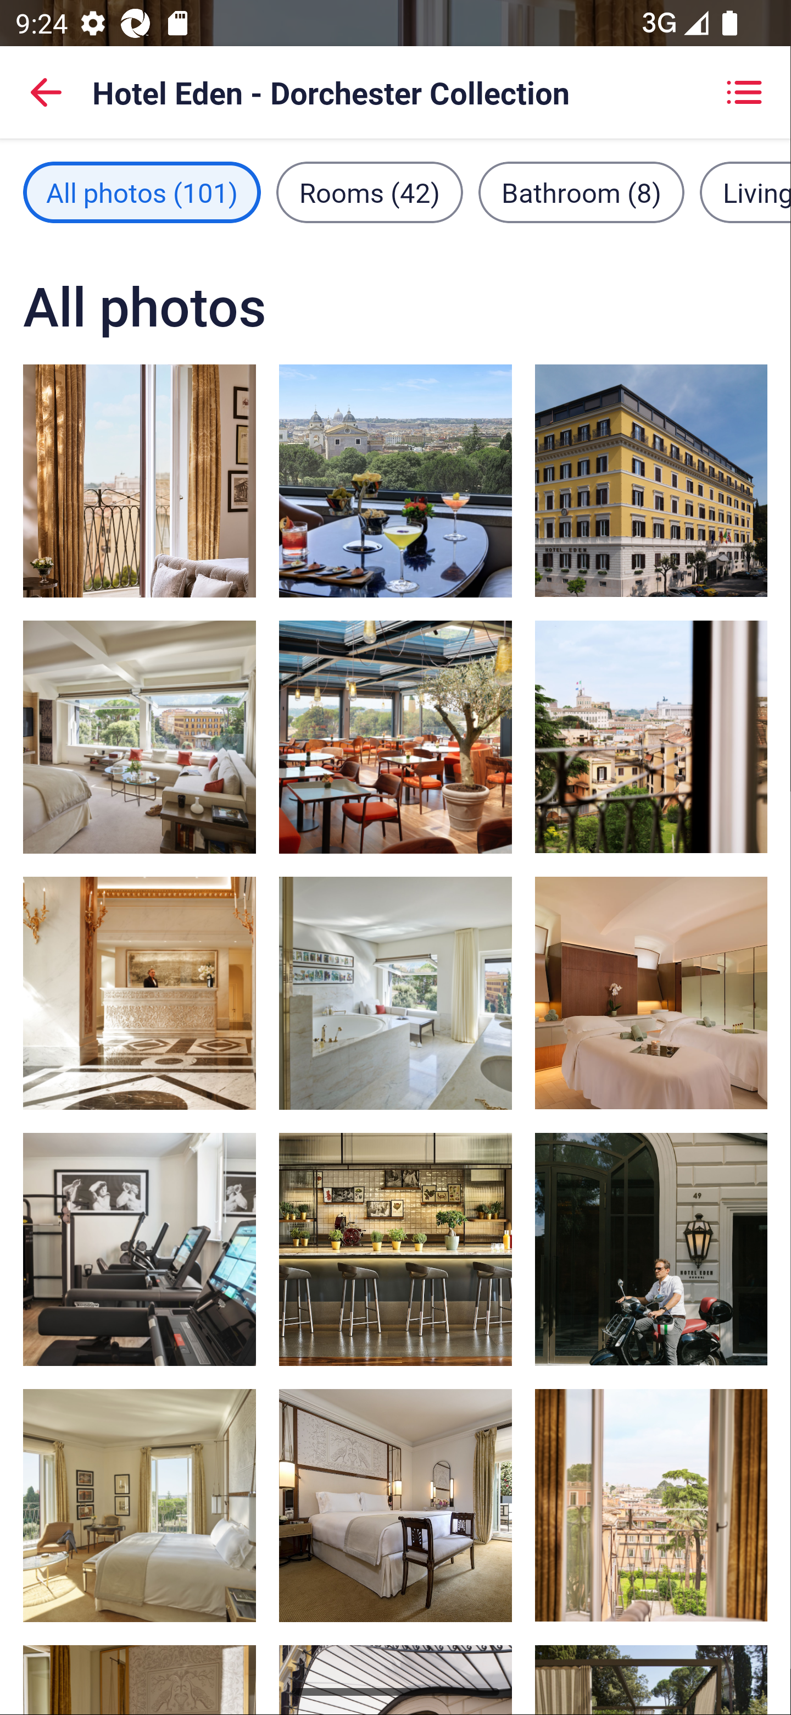 This screenshot has height=1715, width=791. What do you see at coordinates (140, 480) in the screenshot?
I see `Room, Balcony, View (Prestige) | Balcony, image` at bounding box center [140, 480].